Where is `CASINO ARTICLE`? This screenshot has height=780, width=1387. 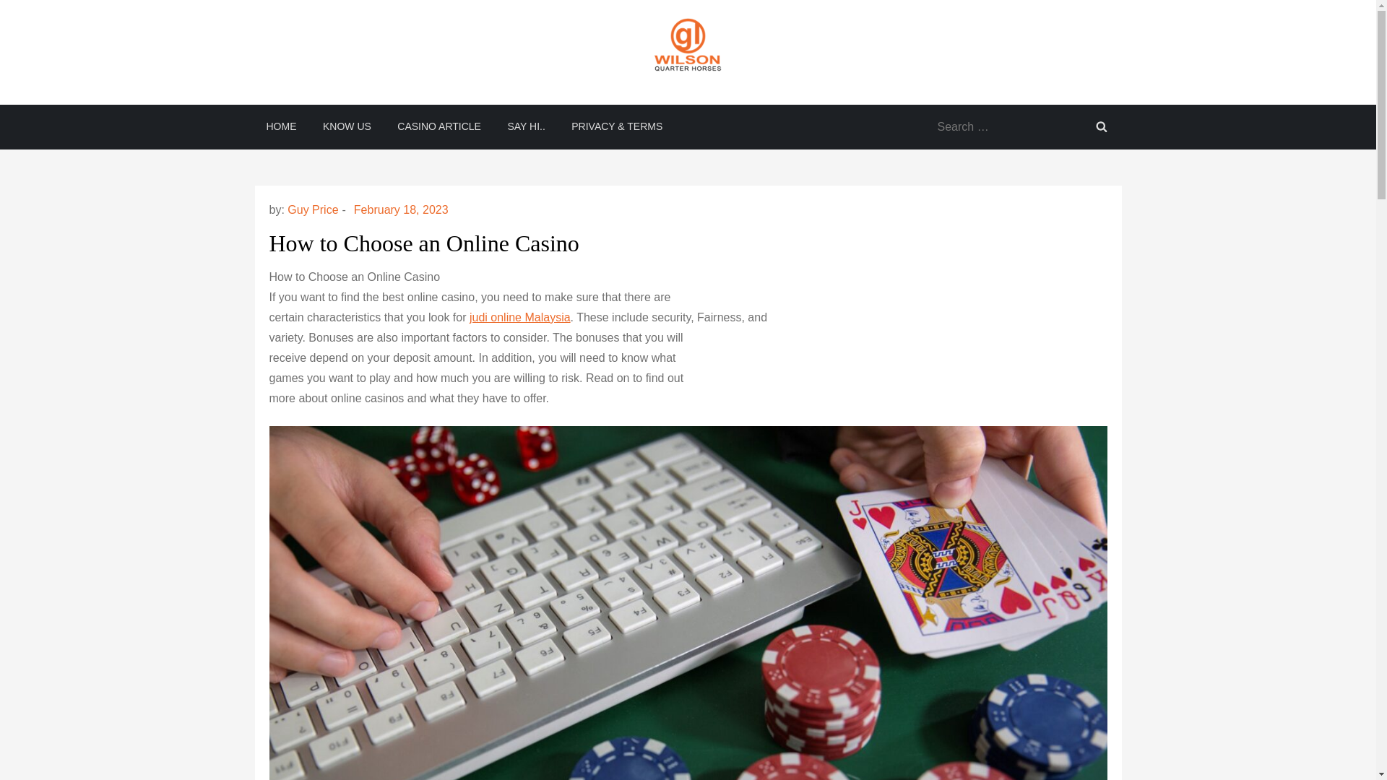
CASINO ARTICLE is located at coordinates (438, 126).